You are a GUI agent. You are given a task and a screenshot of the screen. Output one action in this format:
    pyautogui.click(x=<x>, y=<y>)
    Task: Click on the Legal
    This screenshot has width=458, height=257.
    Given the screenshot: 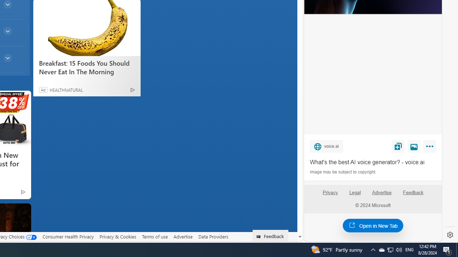 What is the action you would take?
    pyautogui.click(x=355, y=195)
    